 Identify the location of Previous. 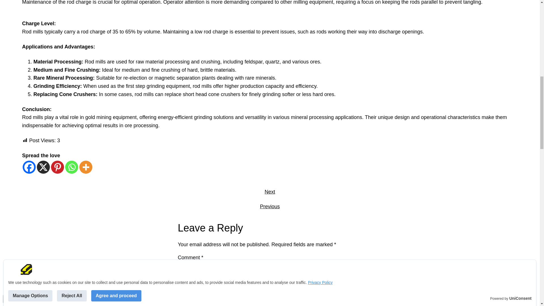
(270, 206).